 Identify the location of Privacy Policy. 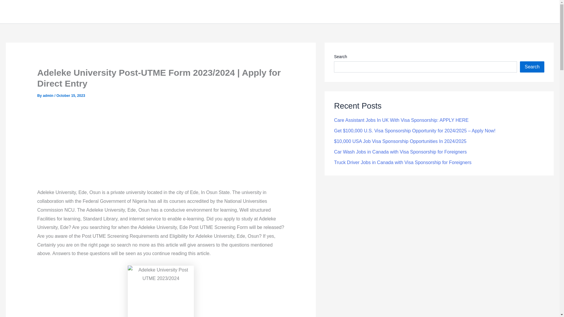
(534, 12).